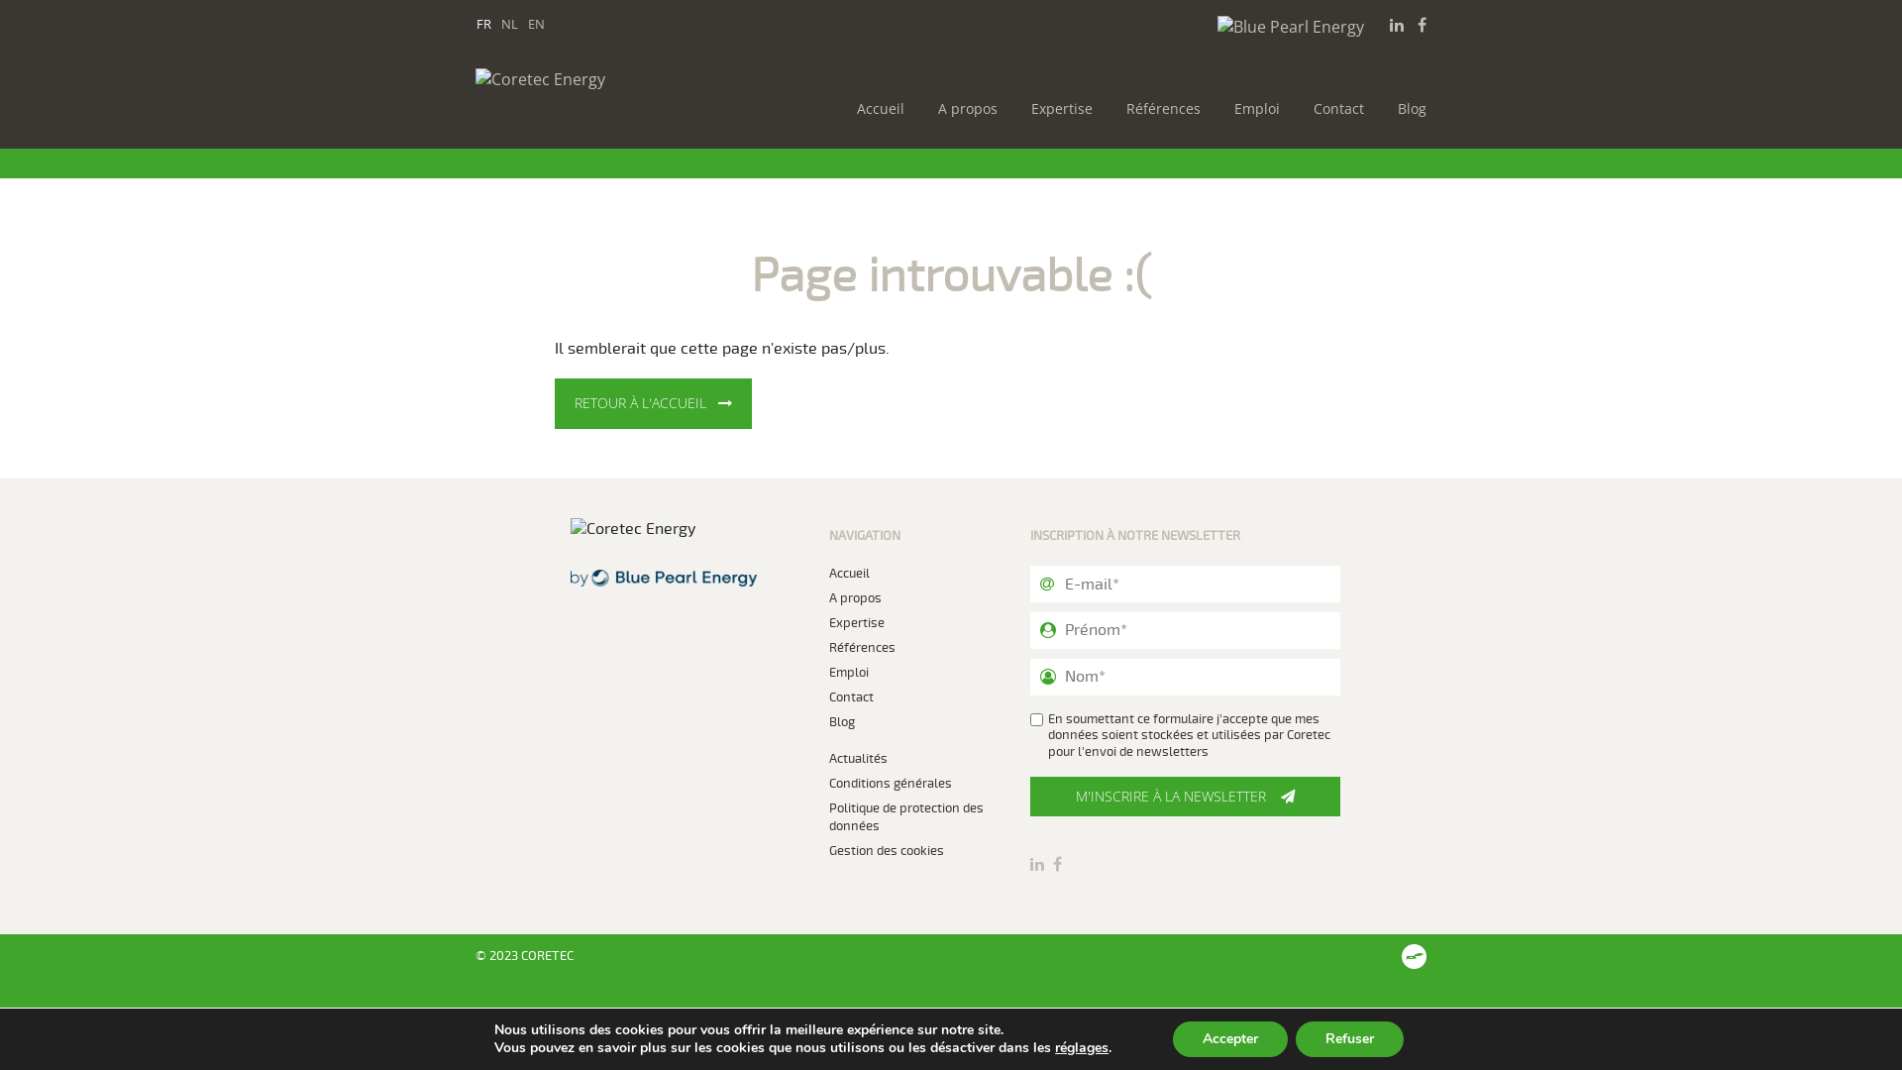 The image size is (1902, 1070). I want to click on Blog, so click(842, 721).